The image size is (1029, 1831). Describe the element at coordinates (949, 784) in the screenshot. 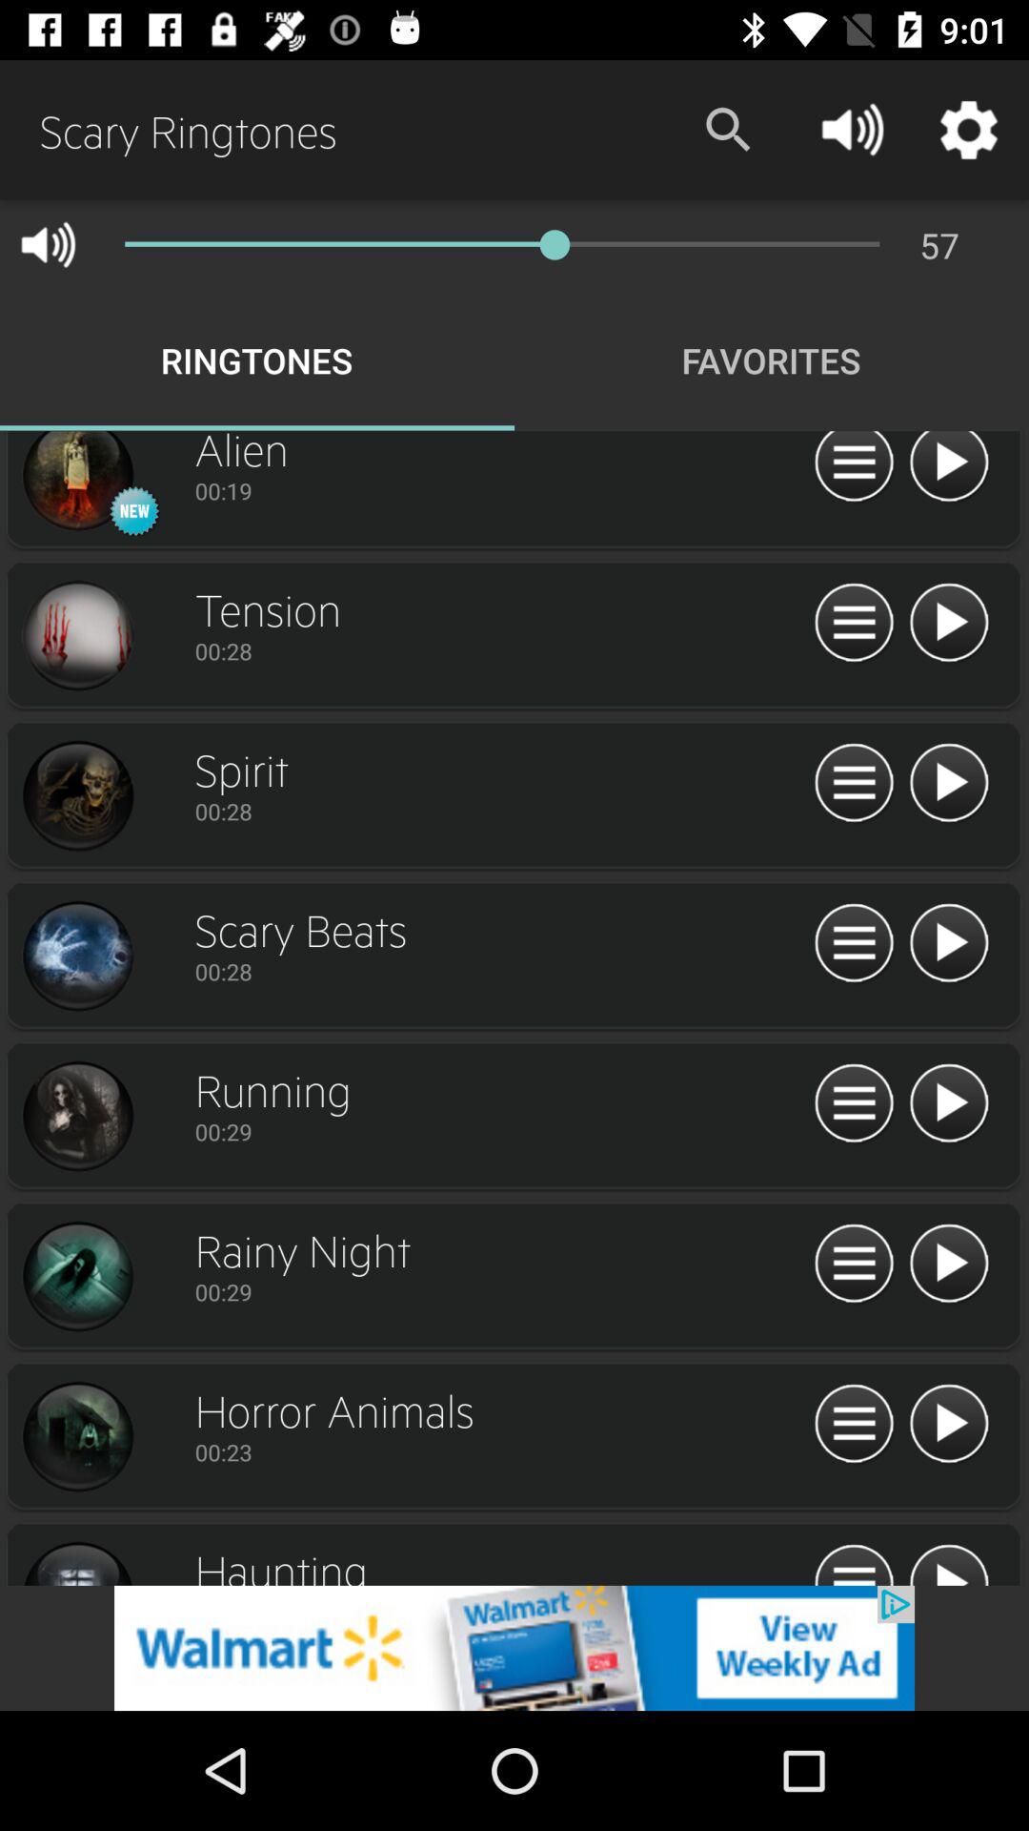

I see `play spirit ringtone icon` at that location.